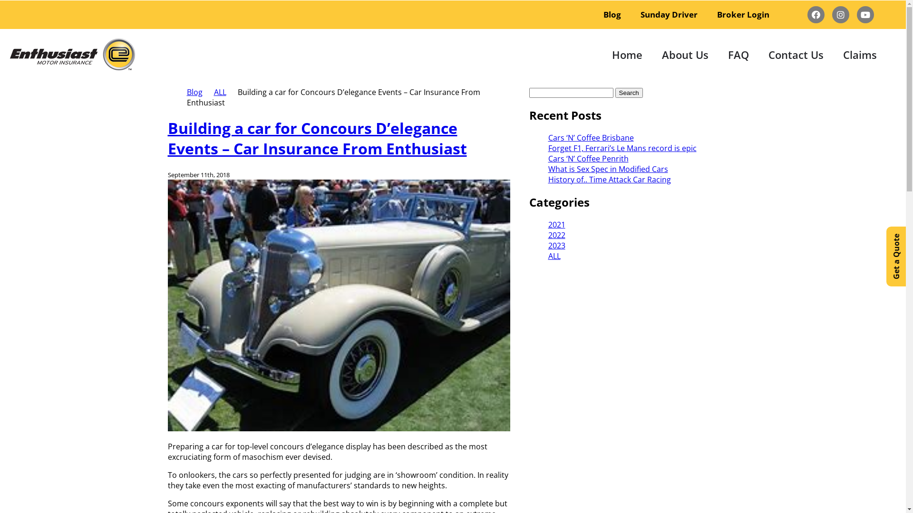 The image size is (913, 513). What do you see at coordinates (744, 15) in the screenshot?
I see `Broker Login` at bounding box center [744, 15].